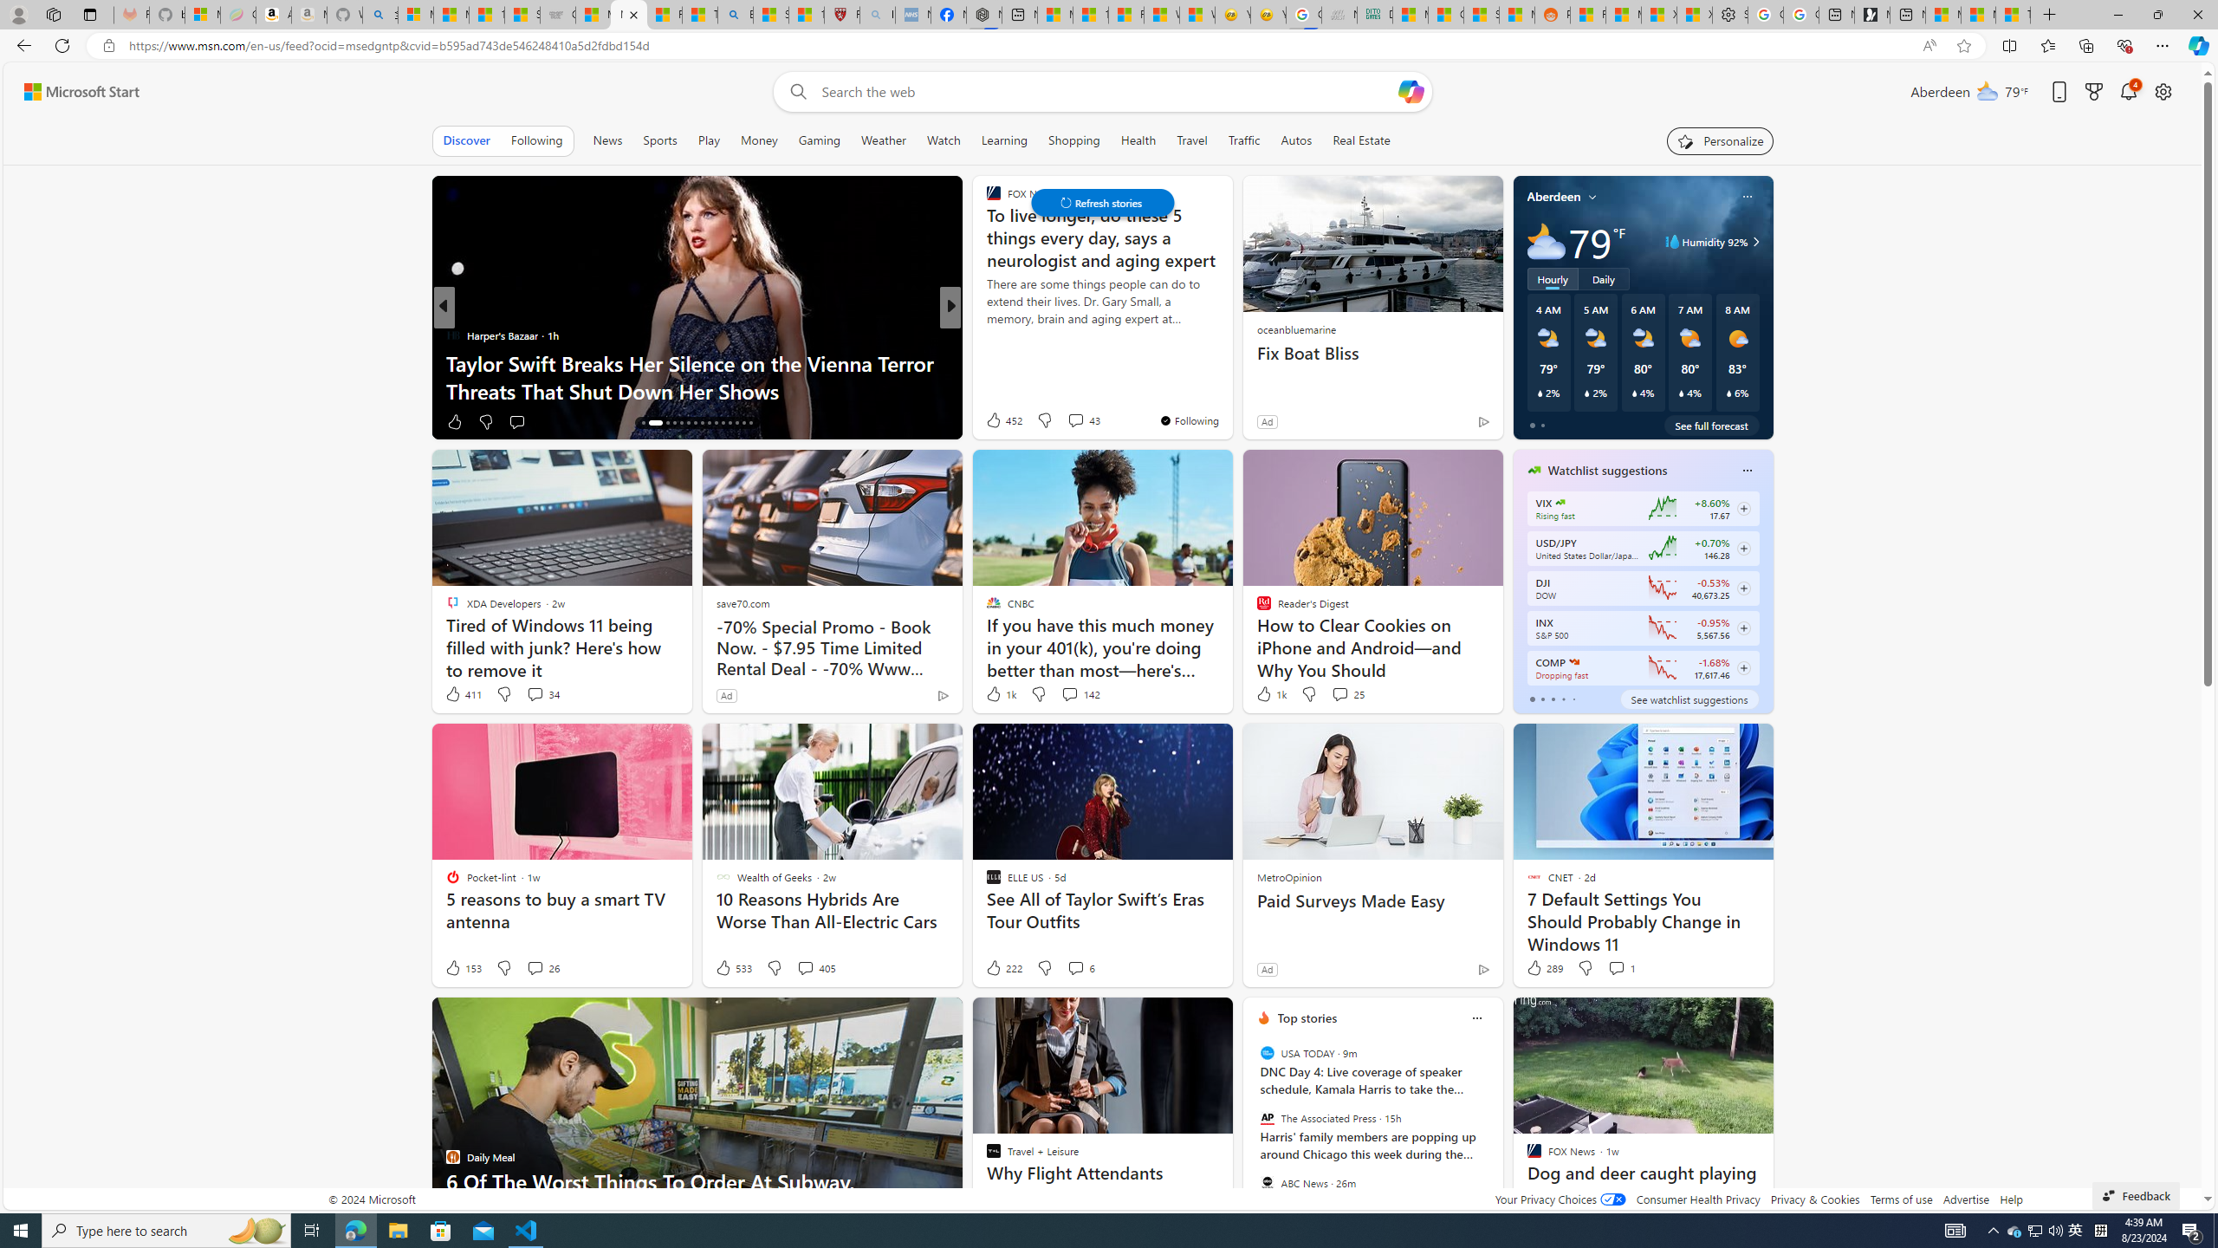 Image resolution: width=2218 pixels, height=1248 pixels. Describe the element at coordinates (723, 423) in the screenshot. I see `AutomationID: tab-26` at that location.